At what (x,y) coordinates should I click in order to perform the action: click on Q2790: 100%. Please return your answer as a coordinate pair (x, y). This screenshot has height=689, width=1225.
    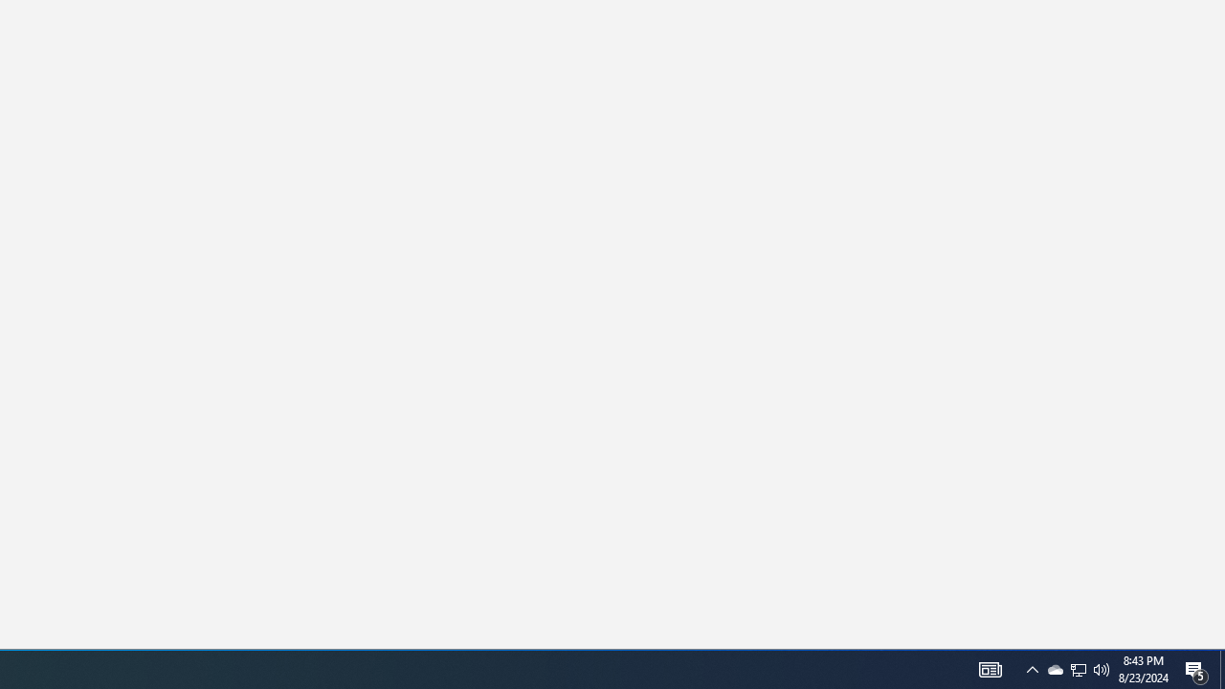
    Looking at the image, I should click on (1078, 670).